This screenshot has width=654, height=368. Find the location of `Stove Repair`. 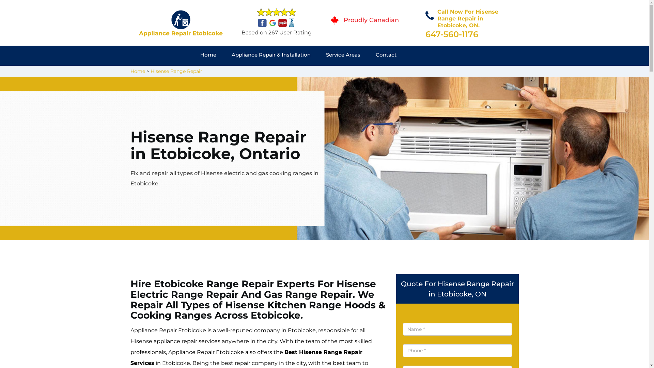

Stove Repair is located at coordinates (253, 72).